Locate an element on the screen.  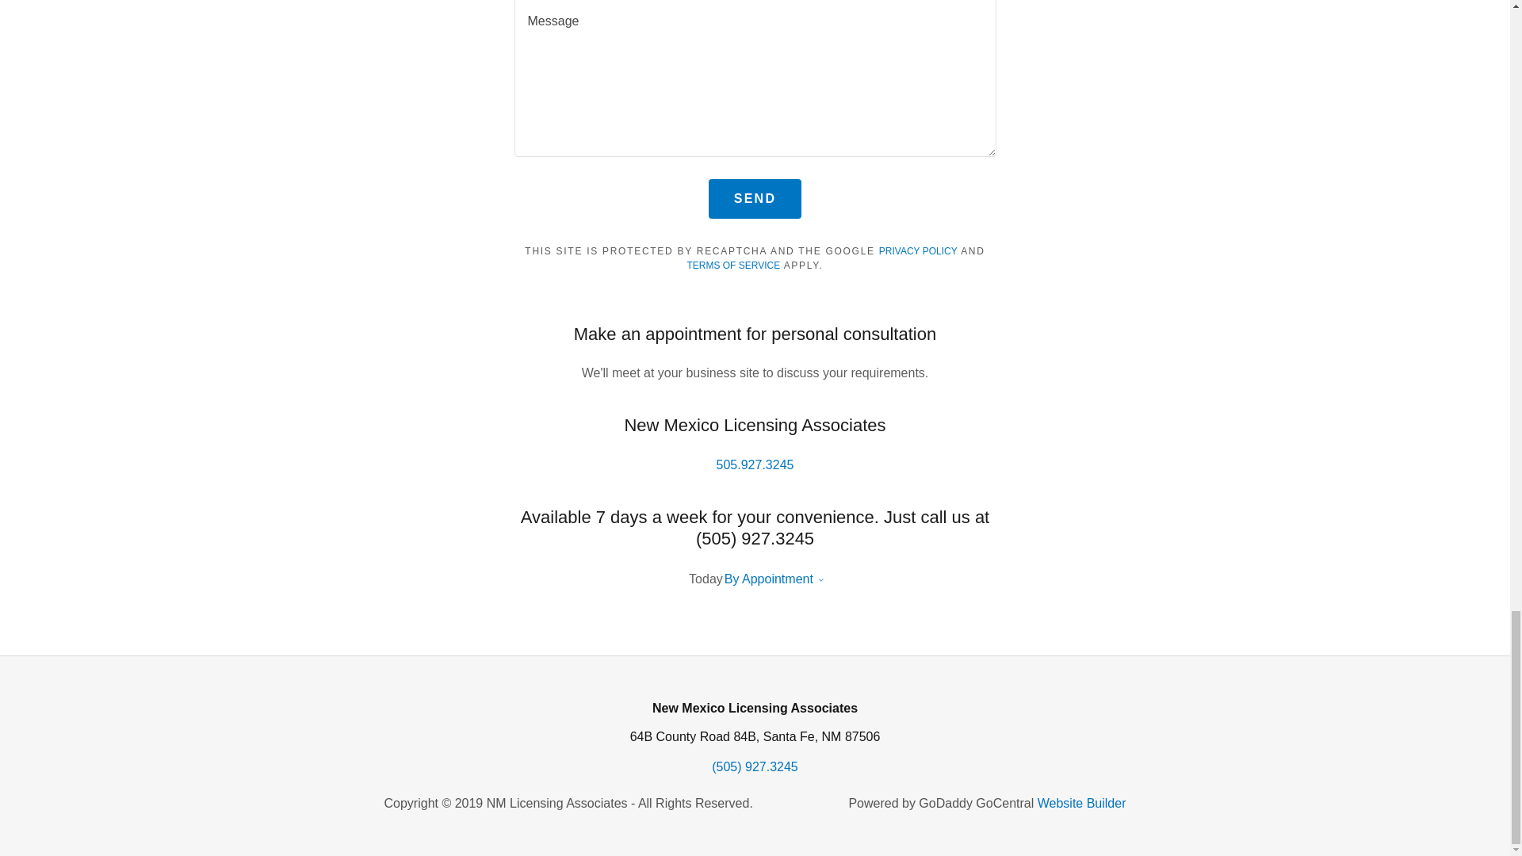
505.927.3245 is located at coordinates (755, 464).